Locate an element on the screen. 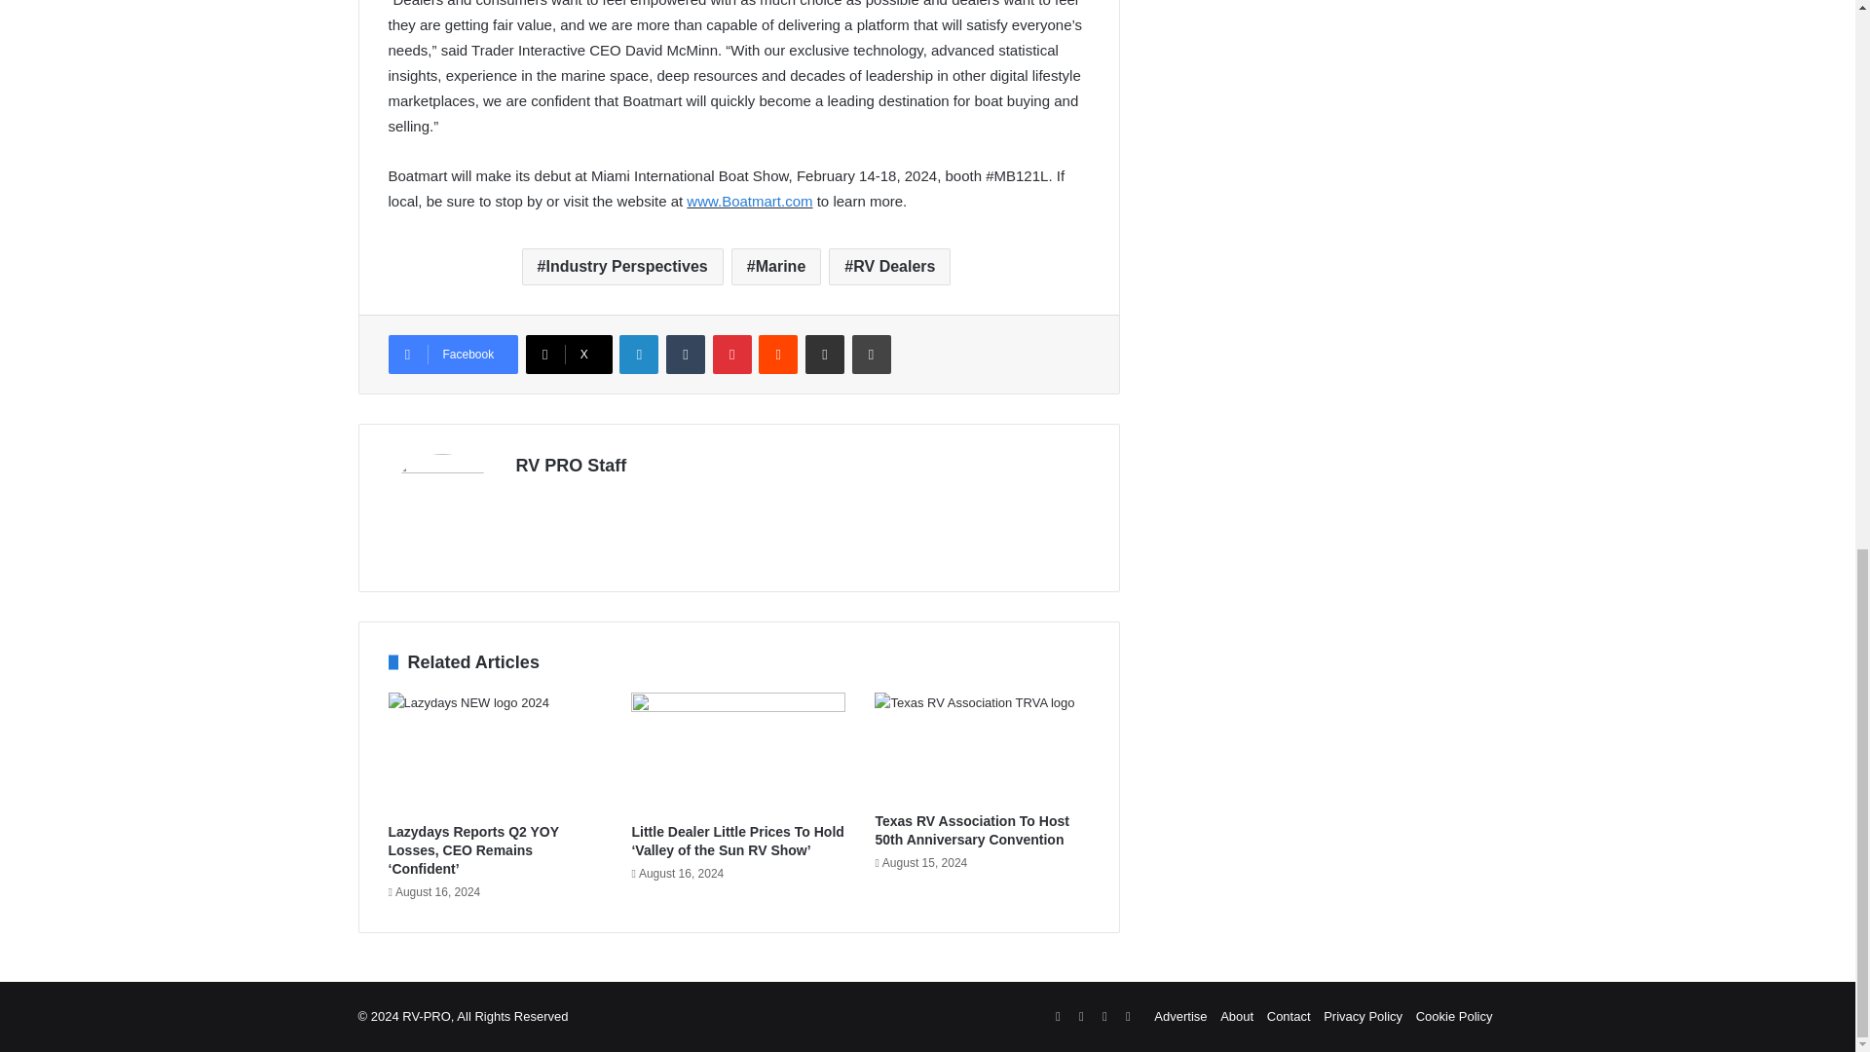 This screenshot has width=1870, height=1052. Share via Email is located at coordinates (825, 355).